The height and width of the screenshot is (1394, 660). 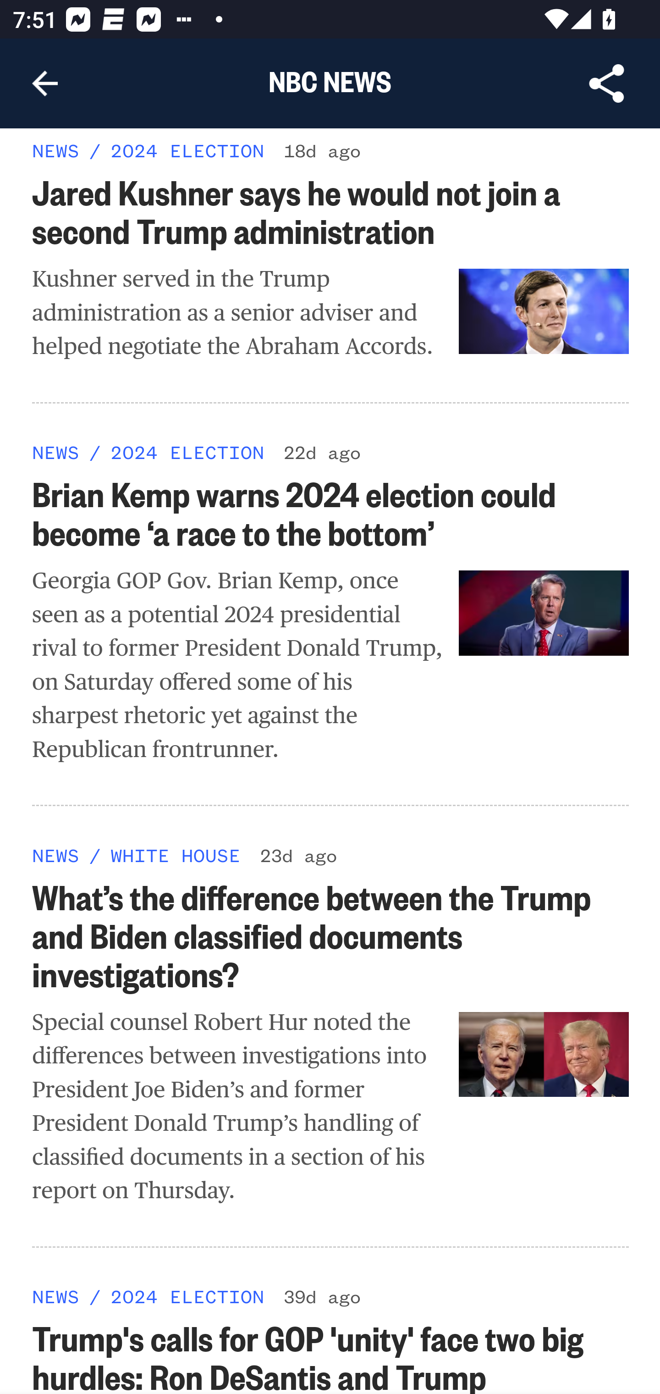 What do you see at coordinates (56, 454) in the screenshot?
I see `NEWS NEWS NEWS` at bounding box center [56, 454].